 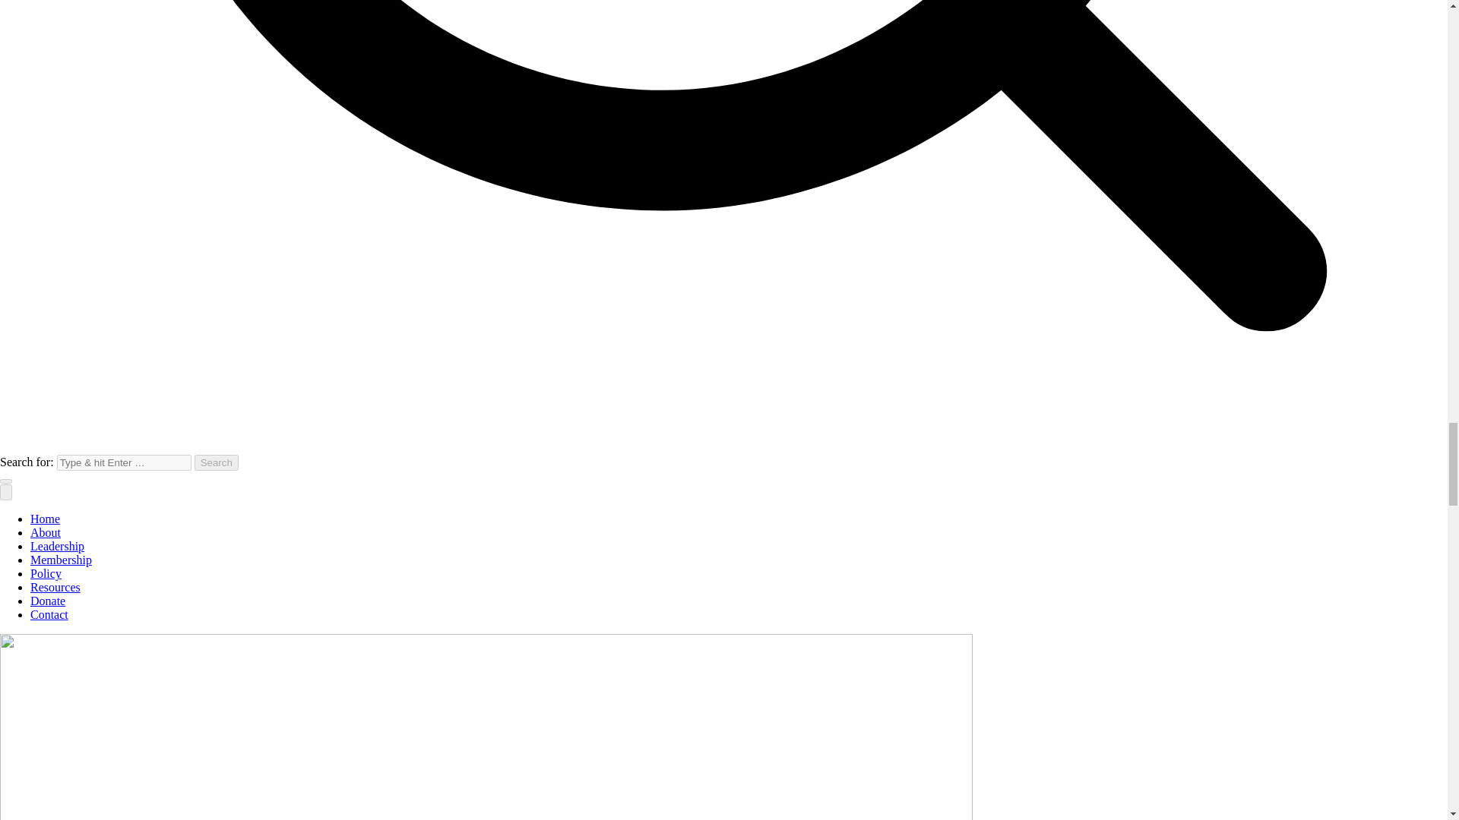 What do you see at coordinates (49, 614) in the screenshot?
I see `Contact` at bounding box center [49, 614].